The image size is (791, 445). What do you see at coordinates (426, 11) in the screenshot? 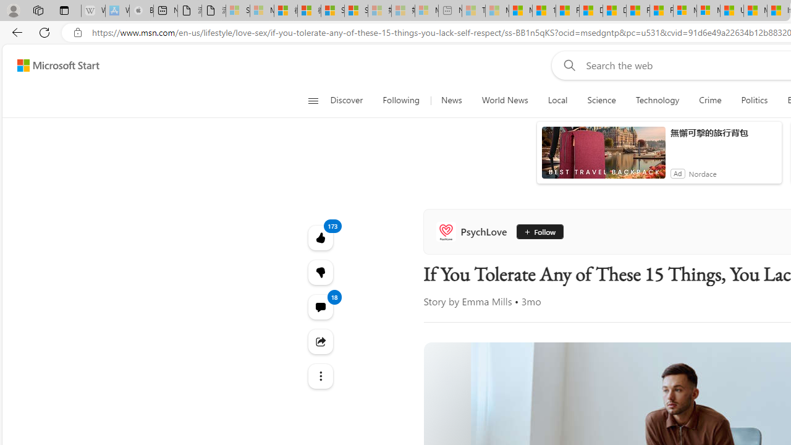
I see `Microsoft account | Account Checkup - Sleeping` at bounding box center [426, 11].